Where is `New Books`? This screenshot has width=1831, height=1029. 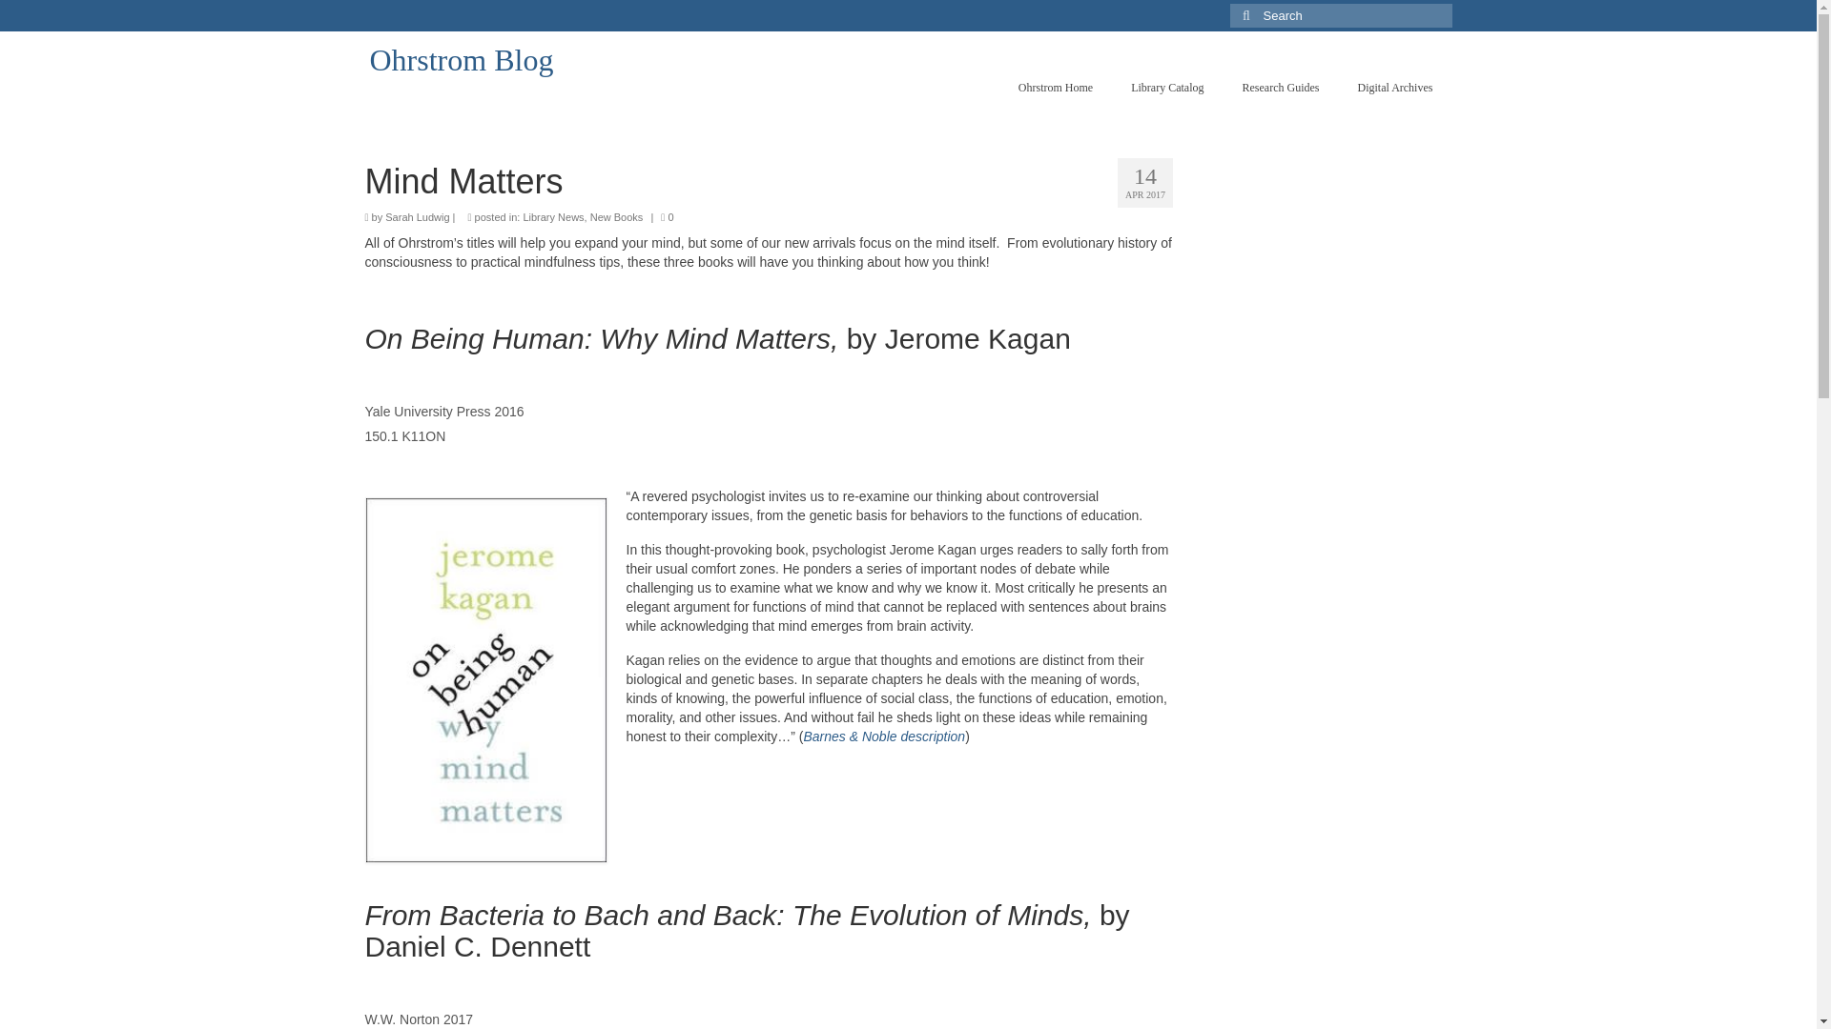 New Books is located at coordinates (616, 217).